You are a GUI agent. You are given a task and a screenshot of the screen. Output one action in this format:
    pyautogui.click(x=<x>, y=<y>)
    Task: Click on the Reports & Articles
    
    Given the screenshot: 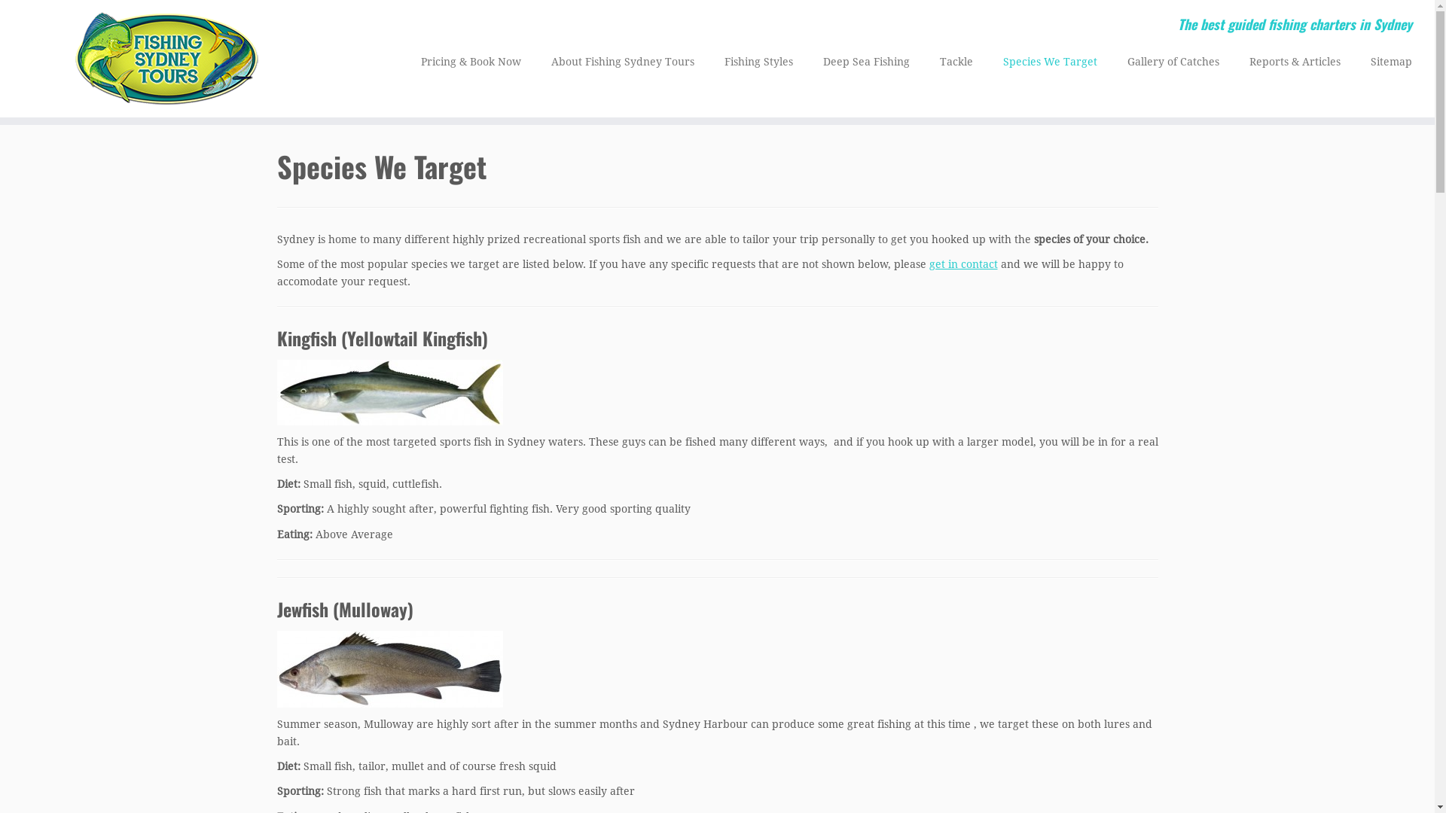 What is the action you would take?
    pyautogui.click(x=1295, y=62)
    